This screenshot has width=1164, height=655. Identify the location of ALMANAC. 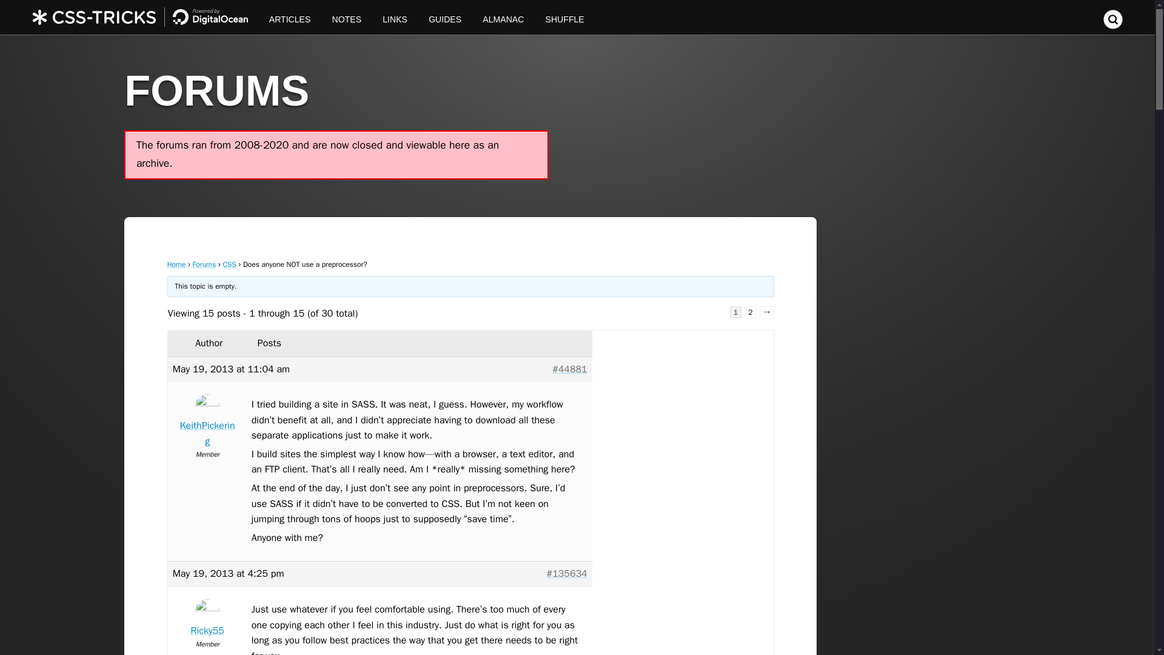
(503, 17).